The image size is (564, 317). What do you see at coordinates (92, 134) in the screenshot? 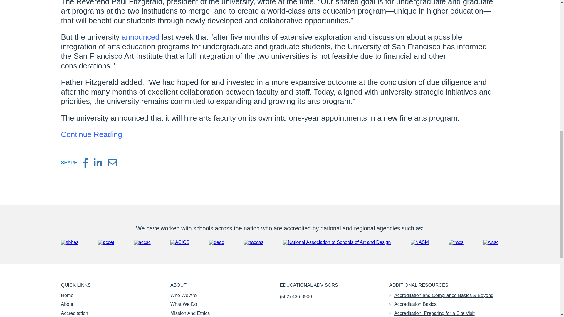
I see `Continue Reading` at bounding box center [92, 134].